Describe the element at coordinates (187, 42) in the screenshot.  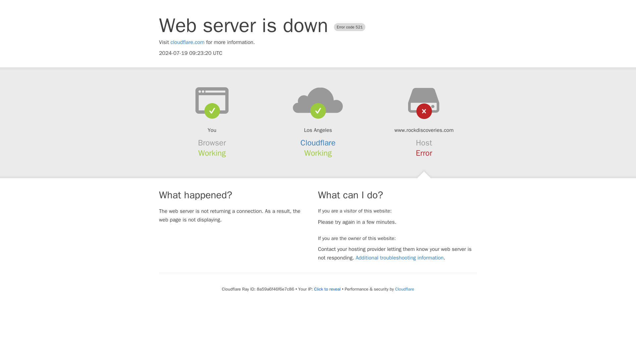
I see `cloudflare.com` at that location.